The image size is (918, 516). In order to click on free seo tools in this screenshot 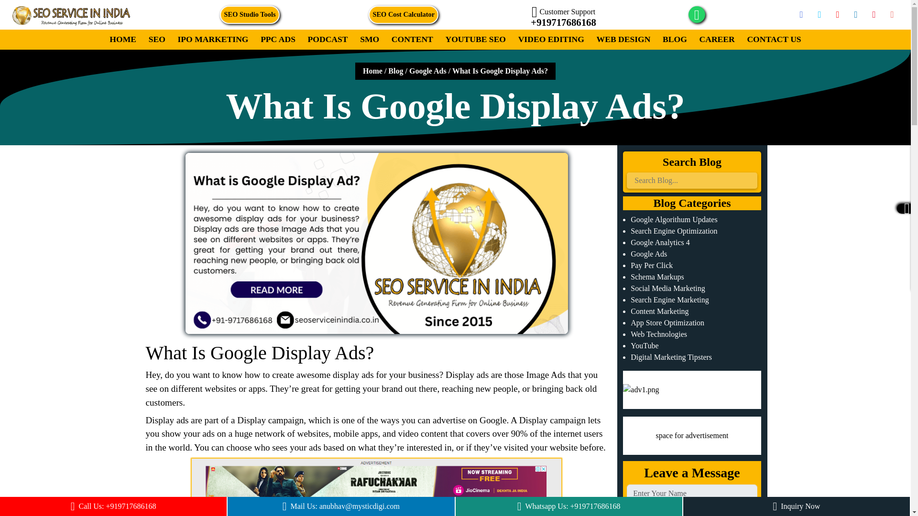, I will do `click(250, 14)`.